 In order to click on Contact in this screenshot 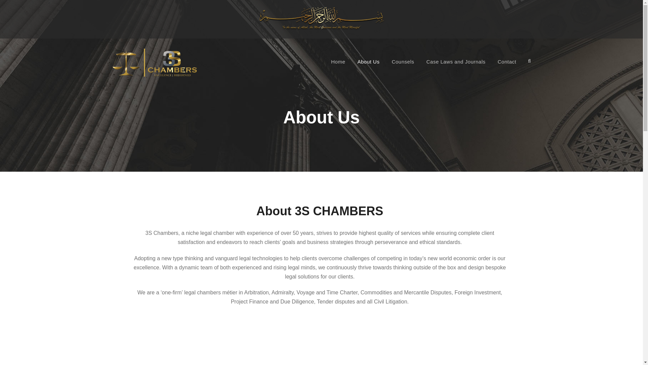, I will do `click(507, 66)`.